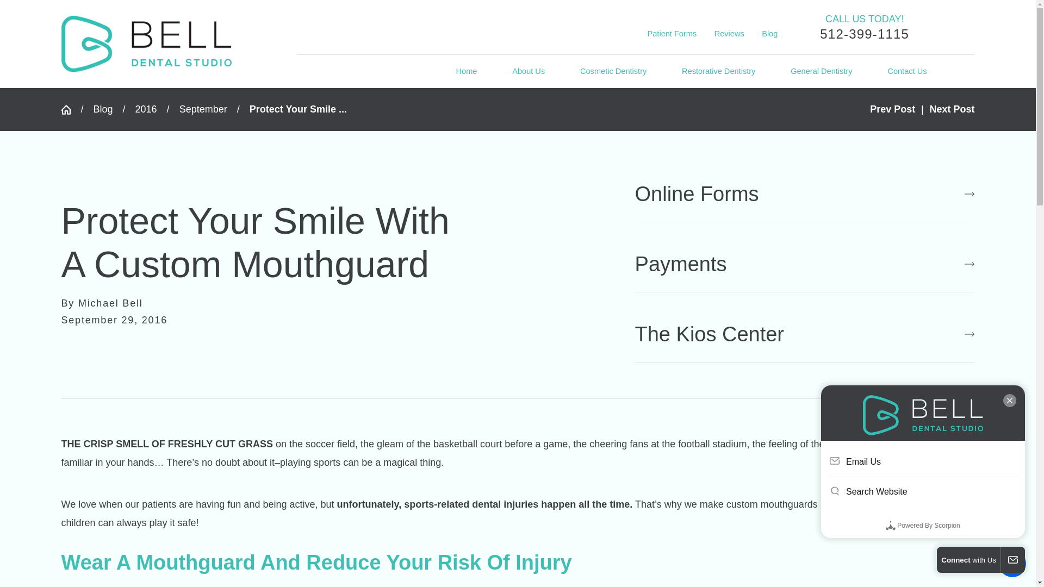 This screenshot has width=1044, height=587. I want to click on Go Home, so click(70, 110).